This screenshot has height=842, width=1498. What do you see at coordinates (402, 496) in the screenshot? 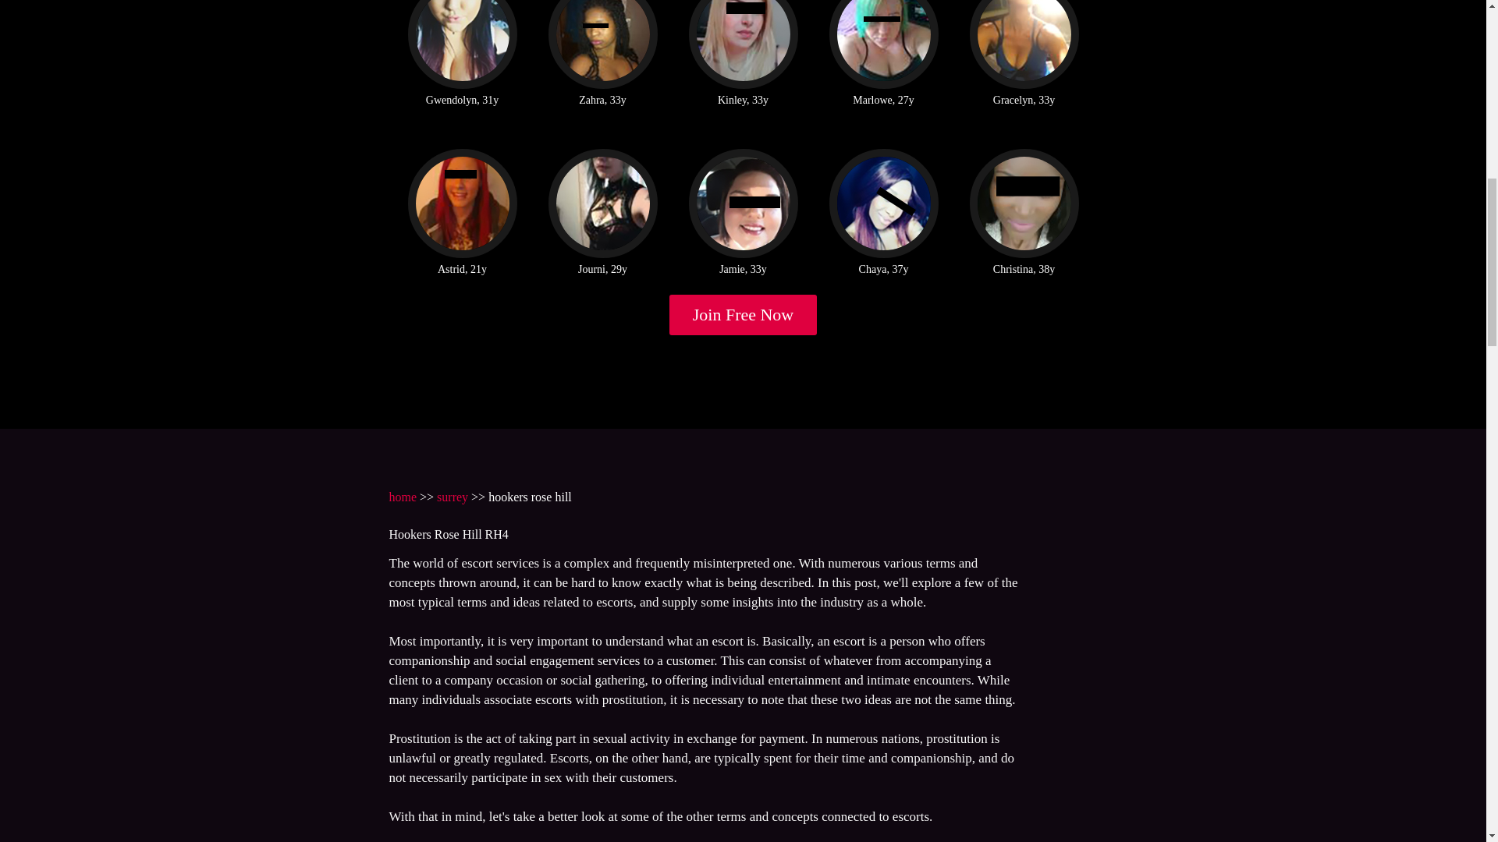
I see `home` at bounding box center [402, 496].